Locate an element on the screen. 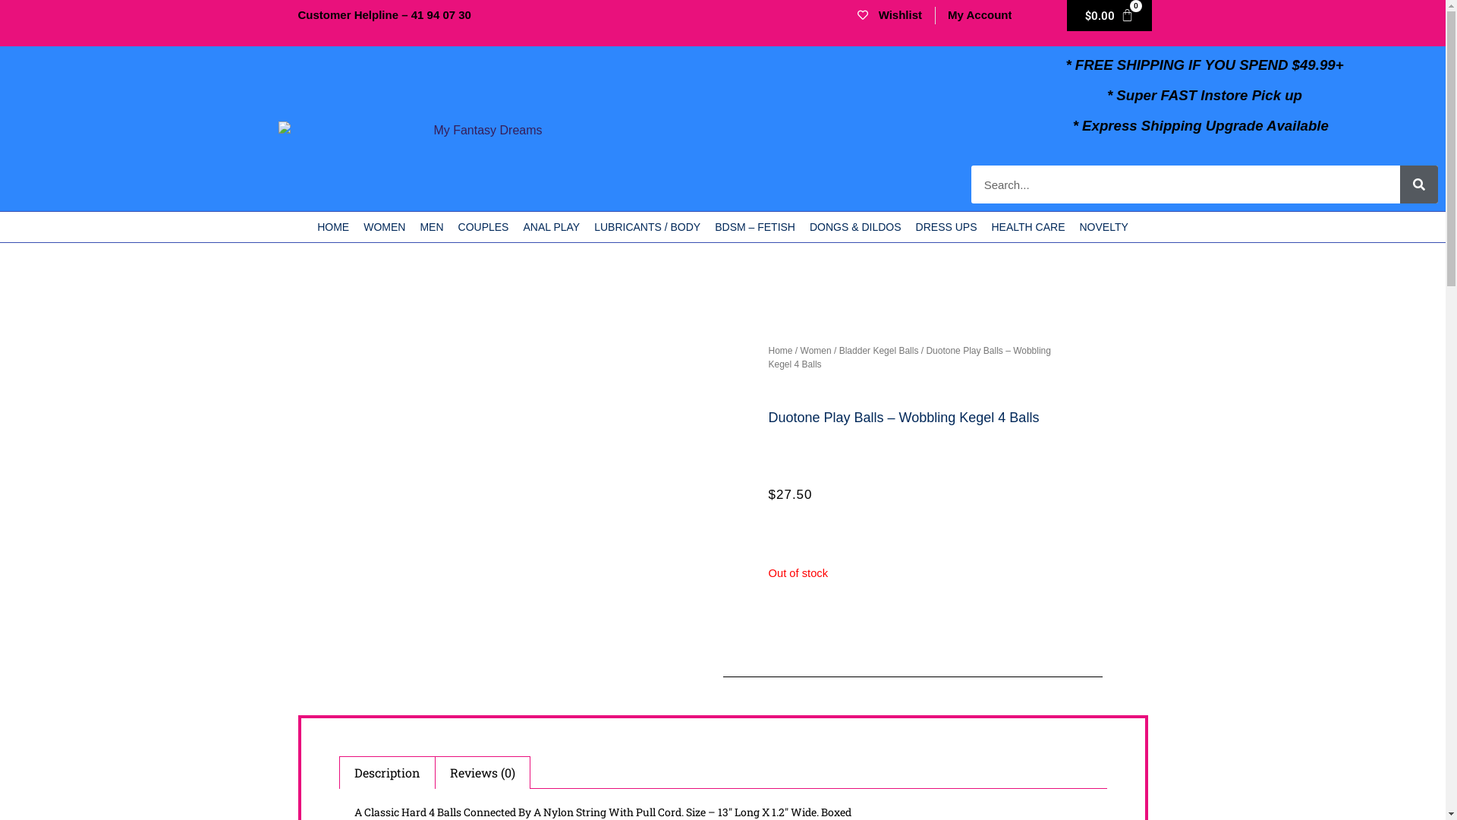 Image resolution: width=1457 pixels, height=820 pixels. Home is located at coordinates (780, 351).